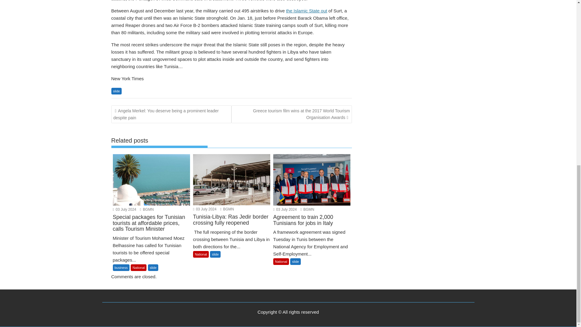  What do you see at coordinates (307, 209) in the screenshot?
I see `BGMN` at bounding box center [307, 209].